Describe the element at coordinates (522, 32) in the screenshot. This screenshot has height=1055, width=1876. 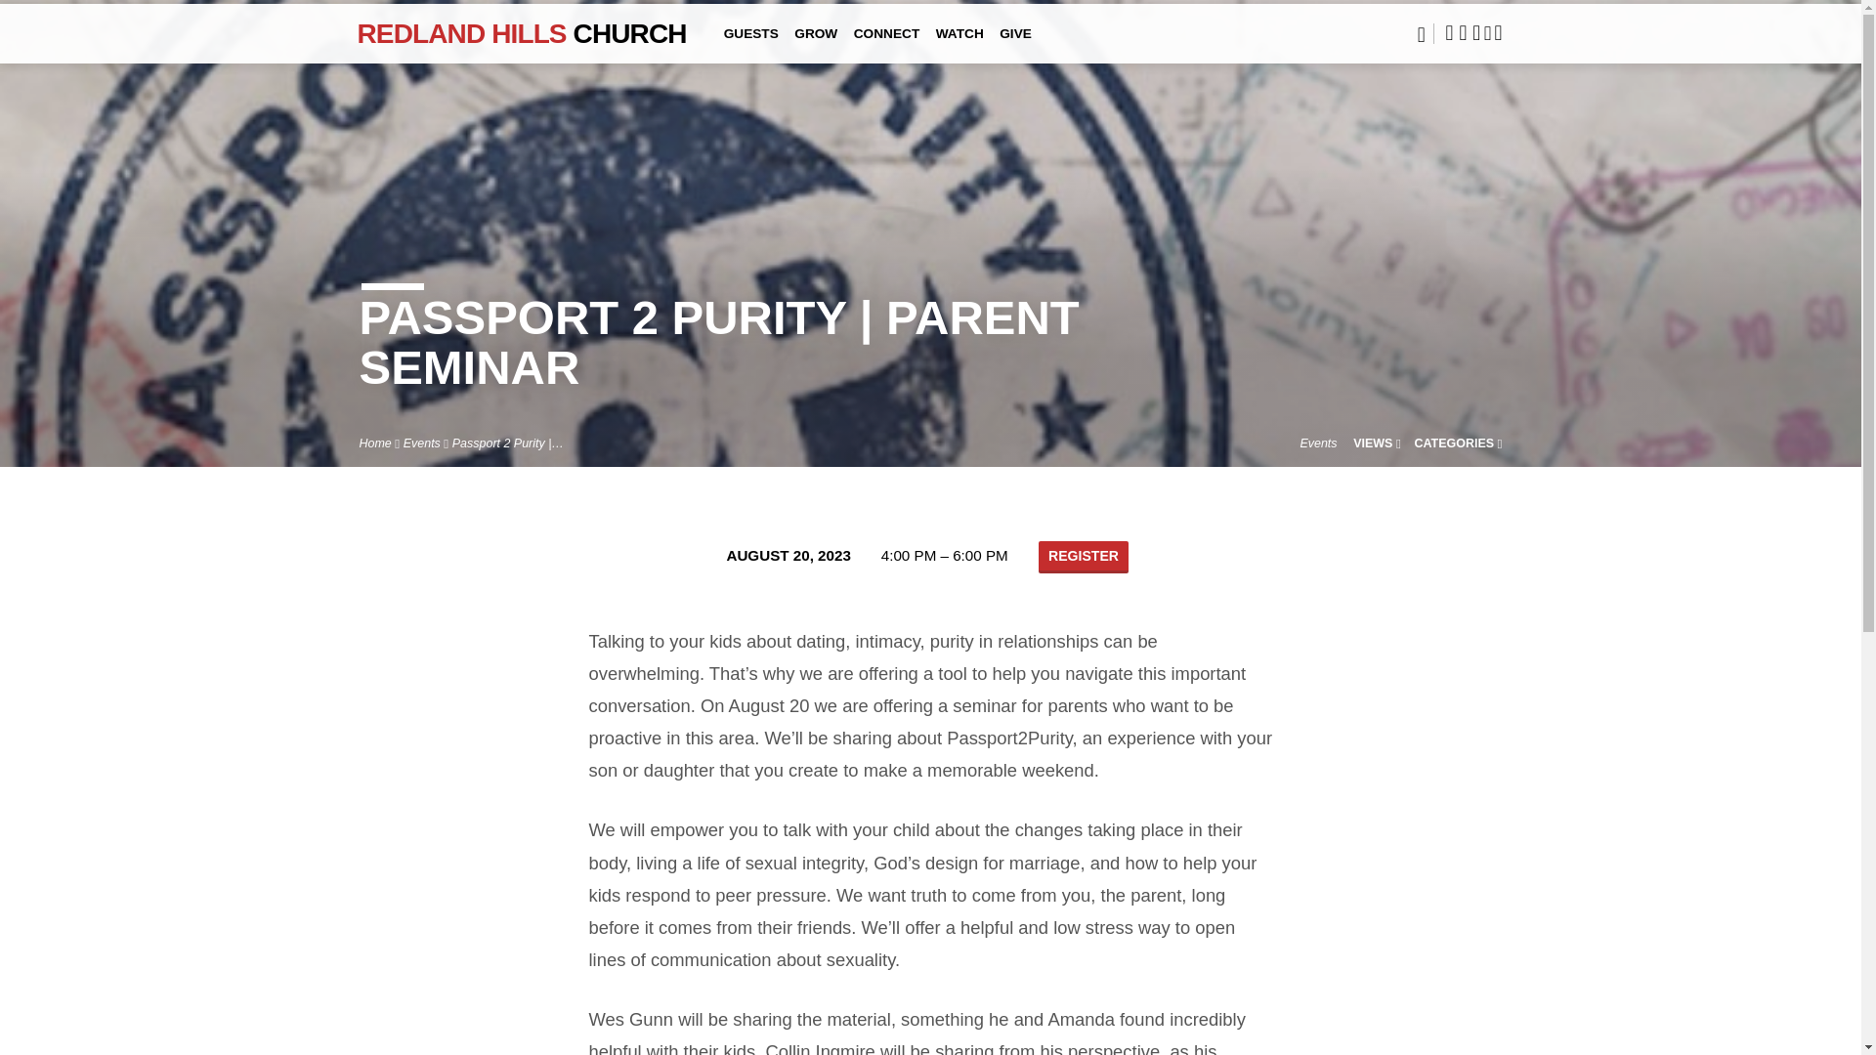
I see `REDLAND HILLS CHURCH` at that location.